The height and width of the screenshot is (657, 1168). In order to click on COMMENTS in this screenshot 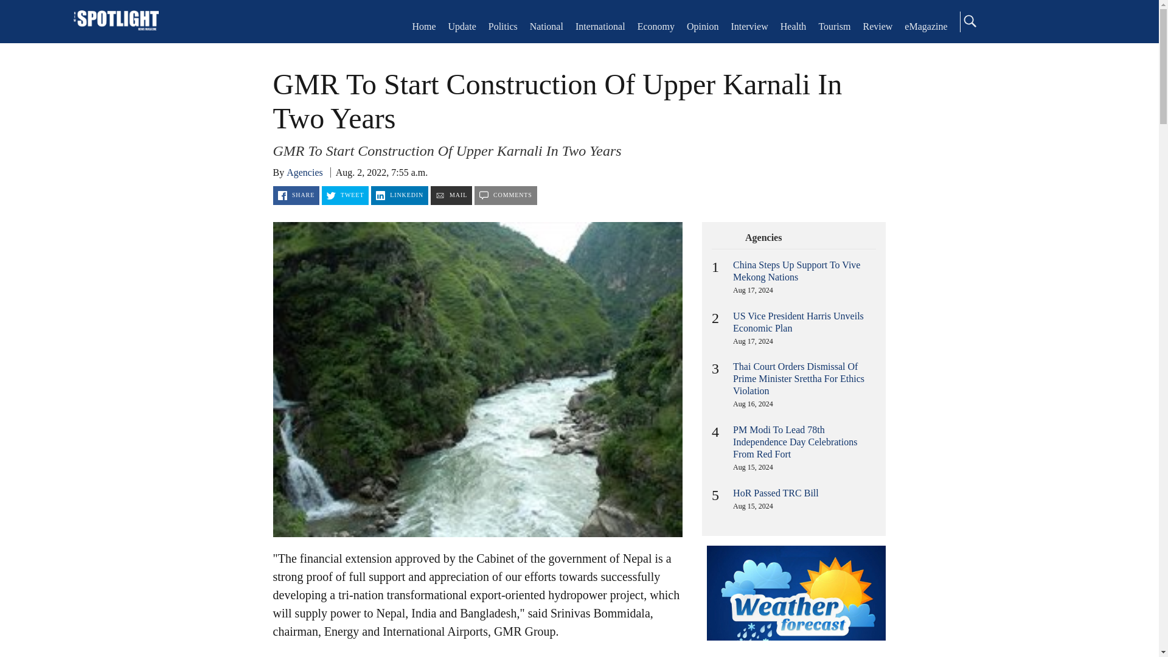, I will do `click(506, 195)`.